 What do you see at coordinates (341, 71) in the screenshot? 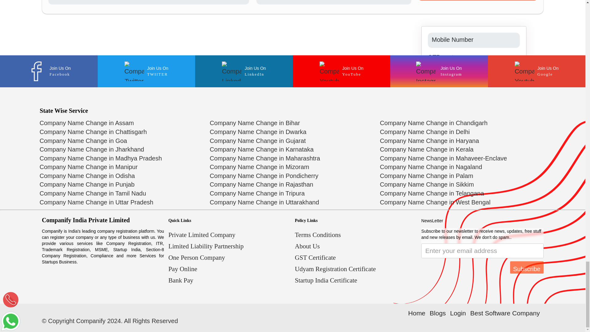
I see `Youtube` at bounding box center [341, 71].